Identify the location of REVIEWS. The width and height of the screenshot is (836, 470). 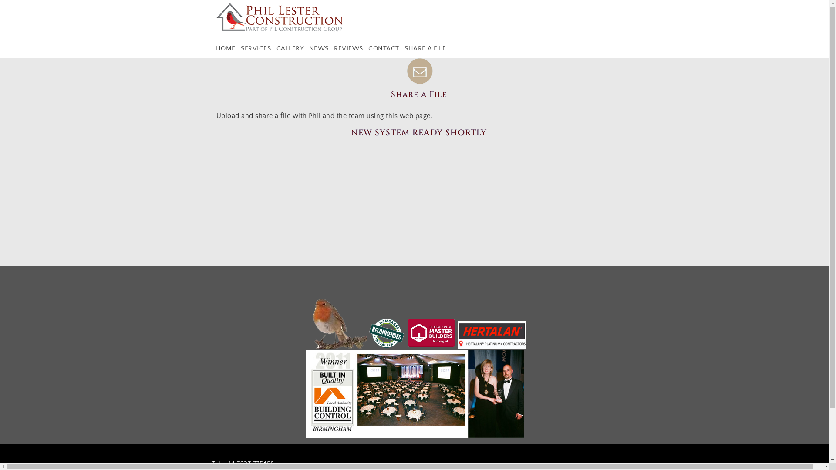
(348, 49).